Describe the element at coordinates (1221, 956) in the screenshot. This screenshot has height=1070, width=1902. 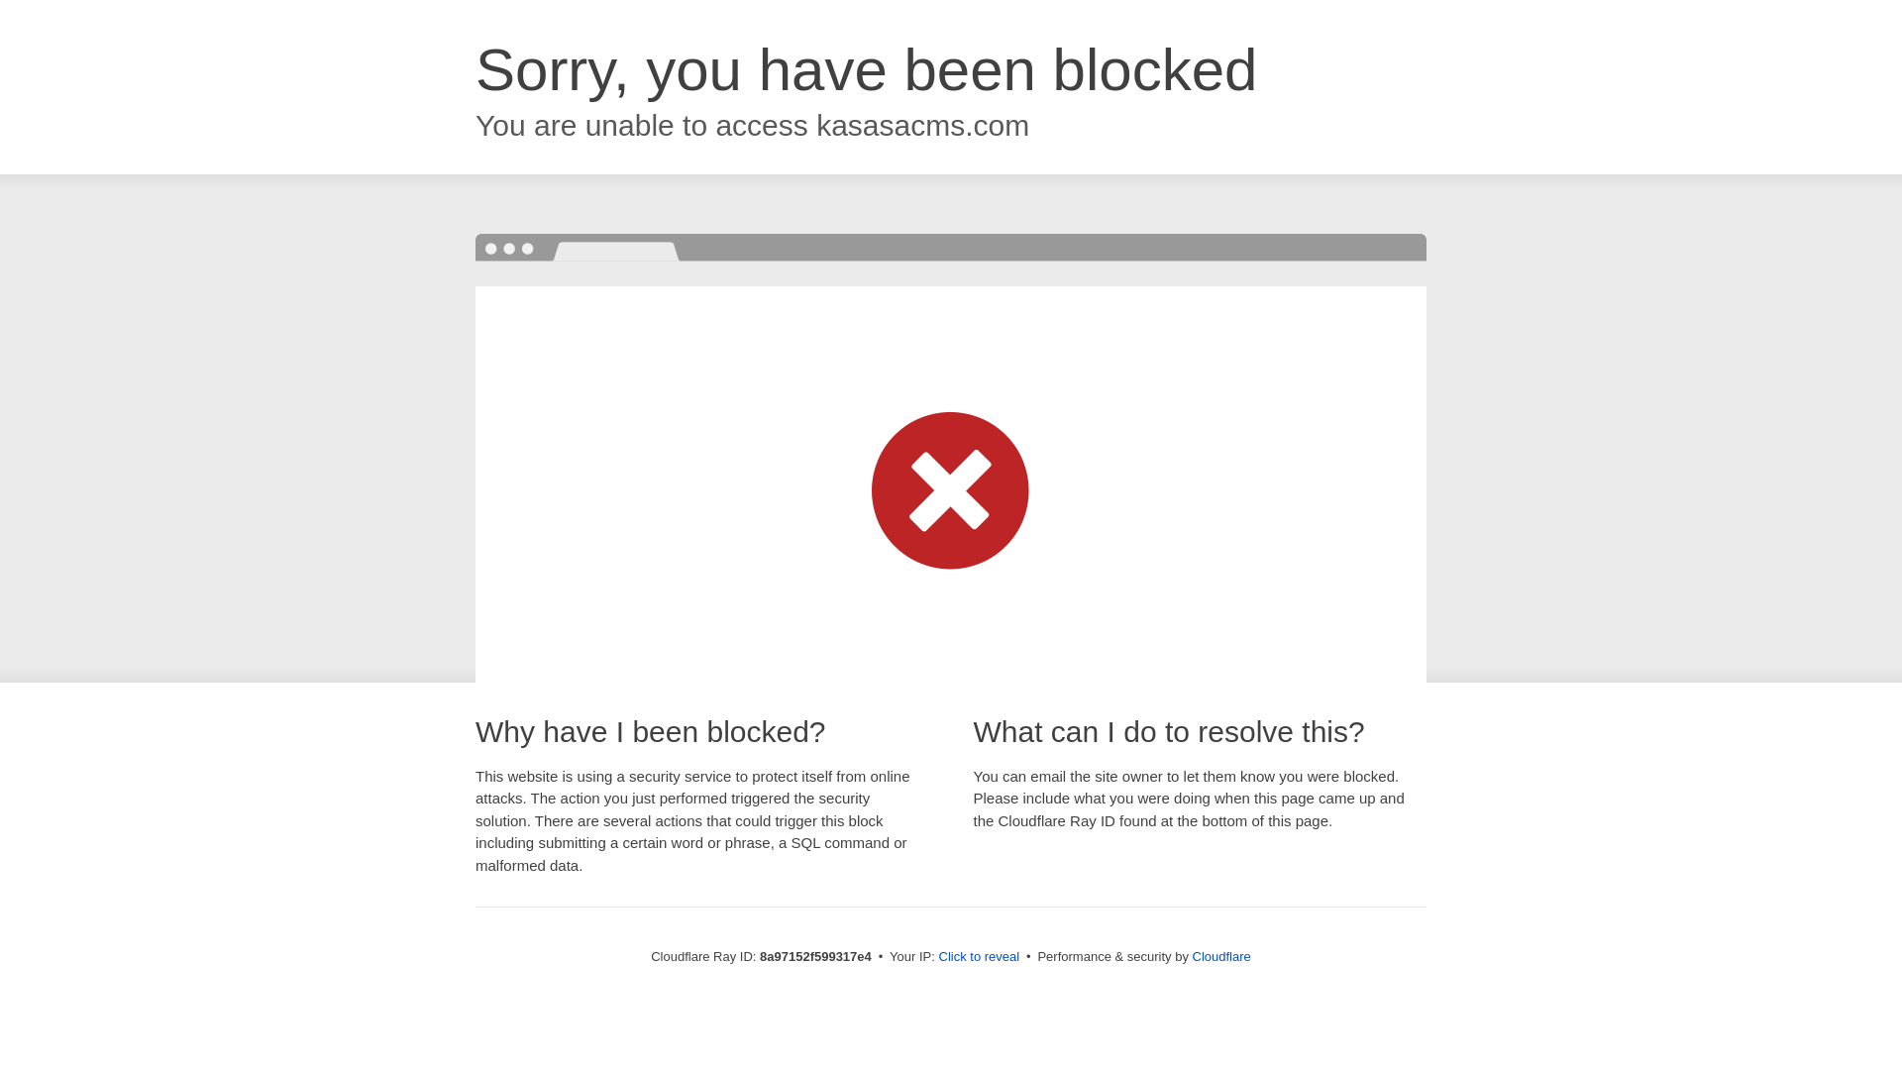
I see `Cloudflare` at that location.